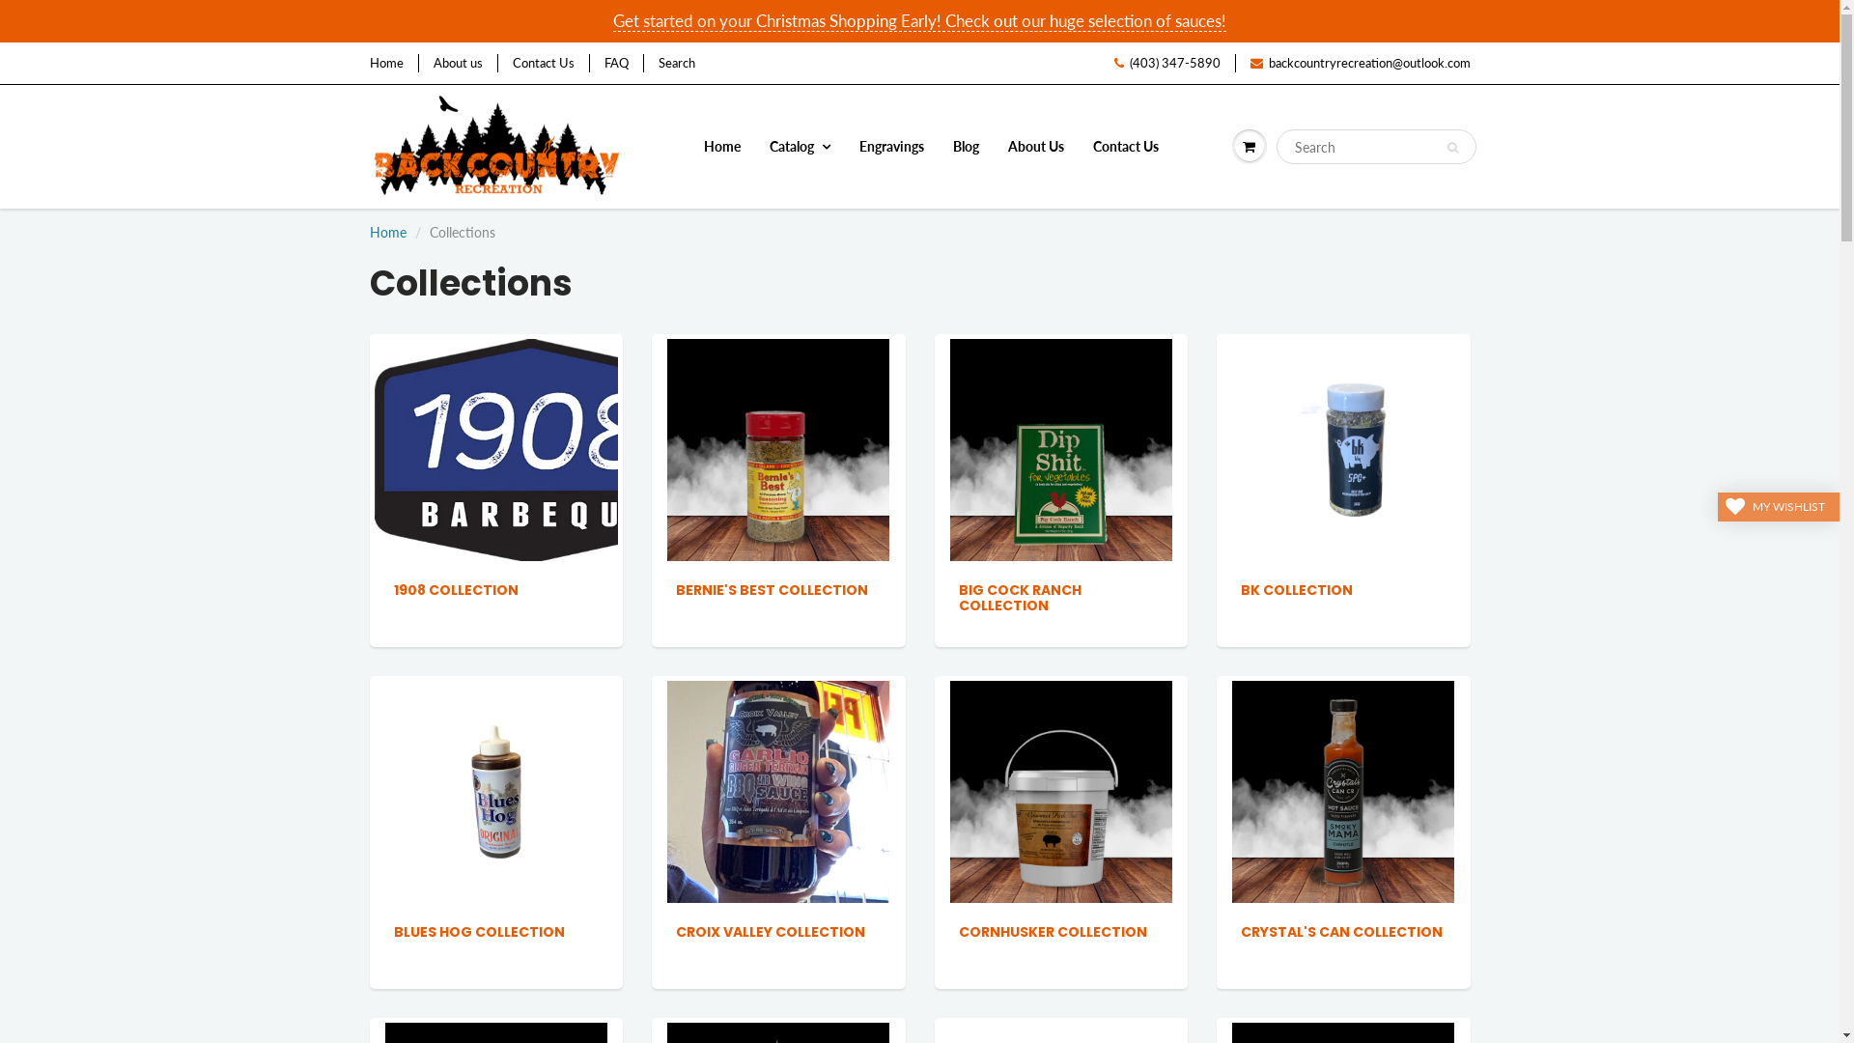 The height and width of the screenshot is (1043, 1854). I want to click on FAQ, so click(616, 64).